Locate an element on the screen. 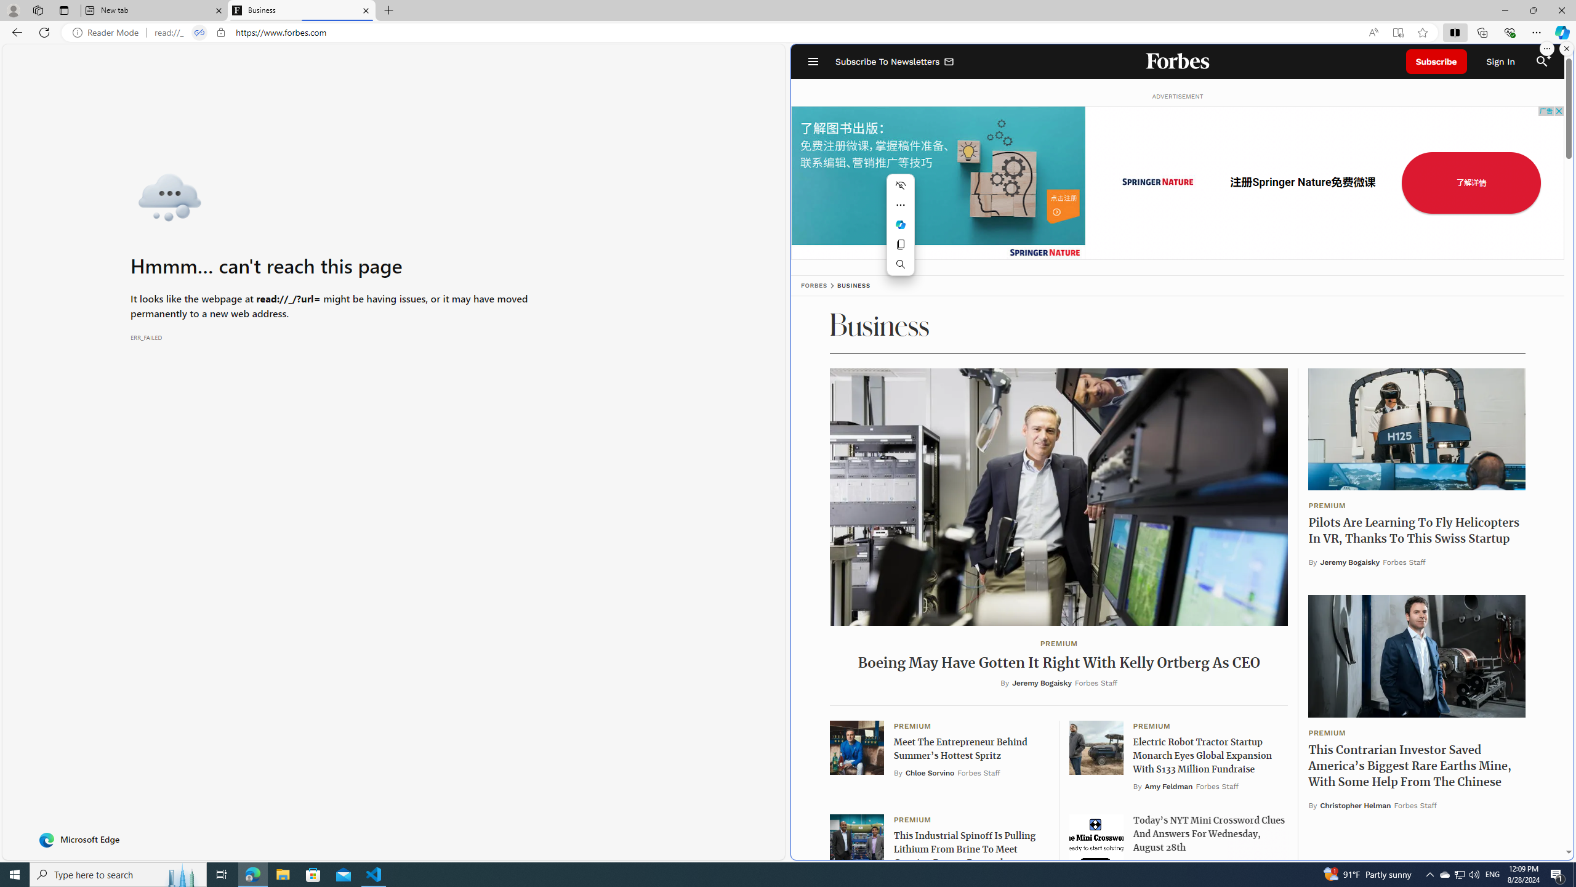 Image resolution: width=1576 pixels, height=887 pixels. Enter Immersive Reader (F9) is located at coordinates (1397, 33).